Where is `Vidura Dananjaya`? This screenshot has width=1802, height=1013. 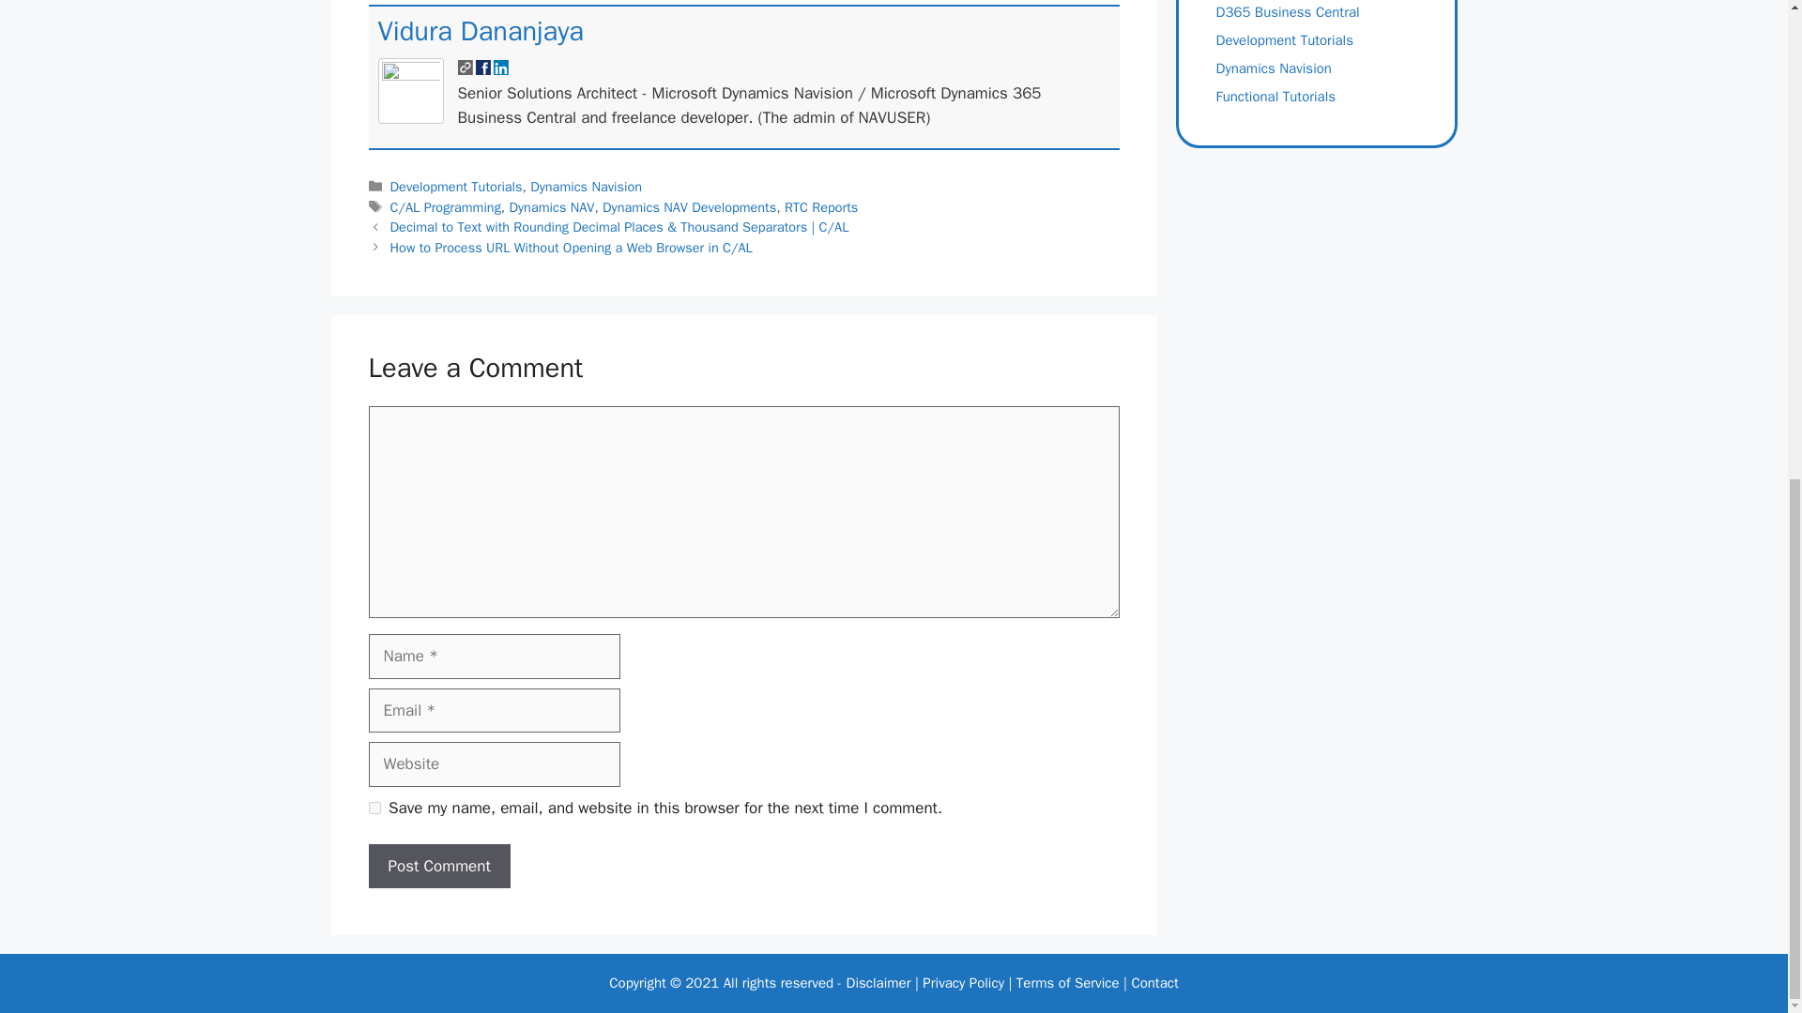
Vidura Dananjaya is located at coordinates (479, 31).